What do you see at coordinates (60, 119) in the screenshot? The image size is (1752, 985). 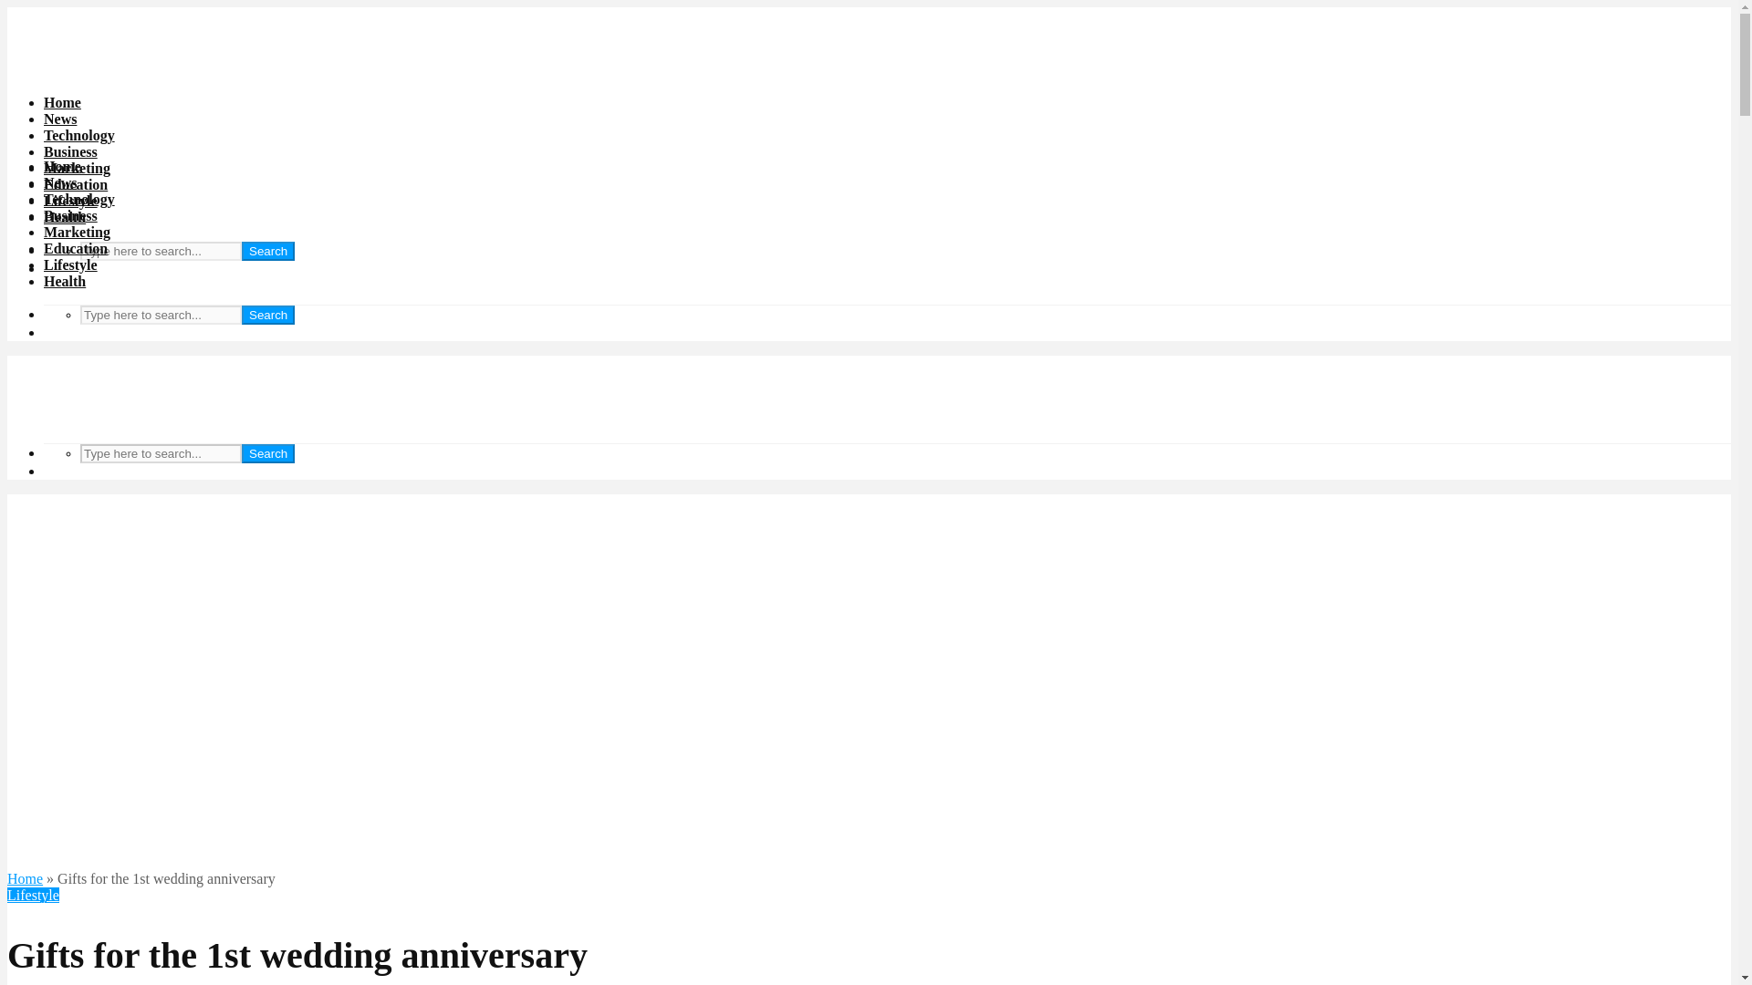 I see `News` at bounding box center [60, 119].